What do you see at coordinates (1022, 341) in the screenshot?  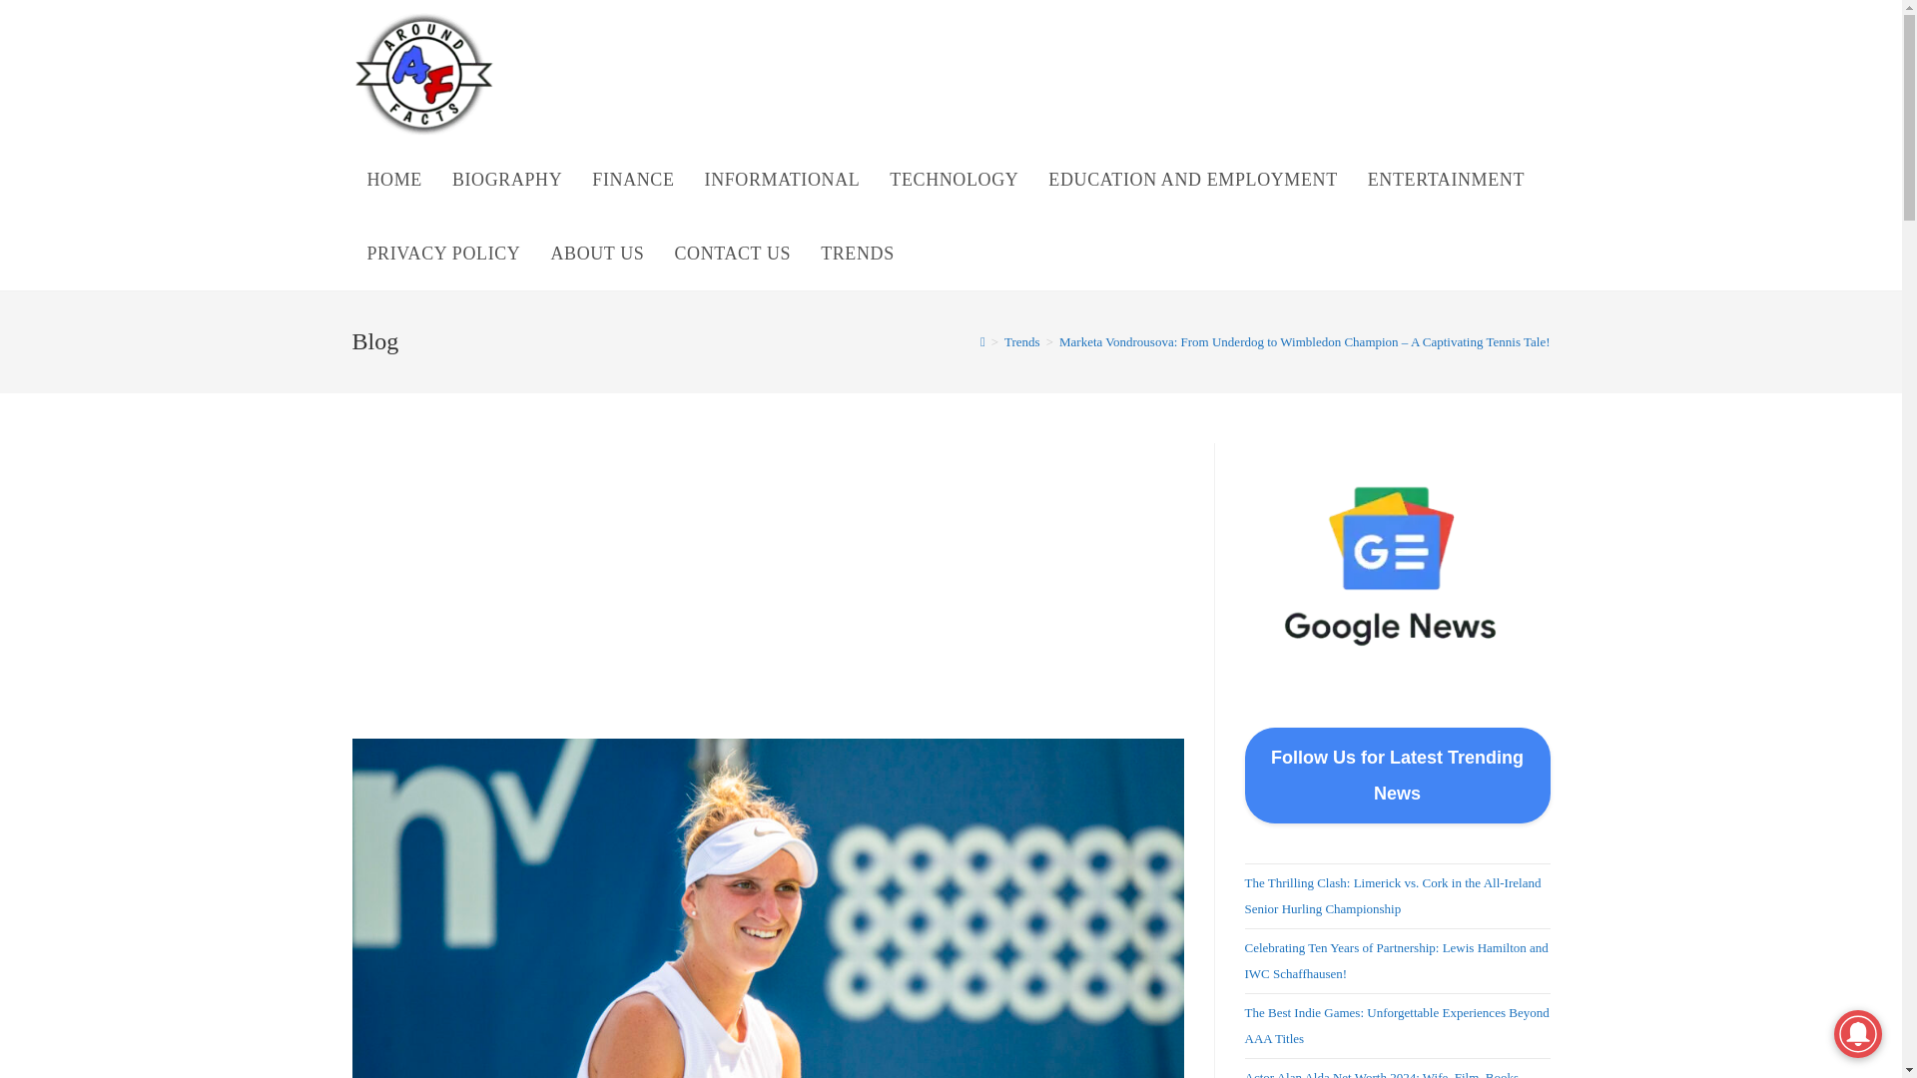 I see `Trends` at bounding box center [1022, 341].